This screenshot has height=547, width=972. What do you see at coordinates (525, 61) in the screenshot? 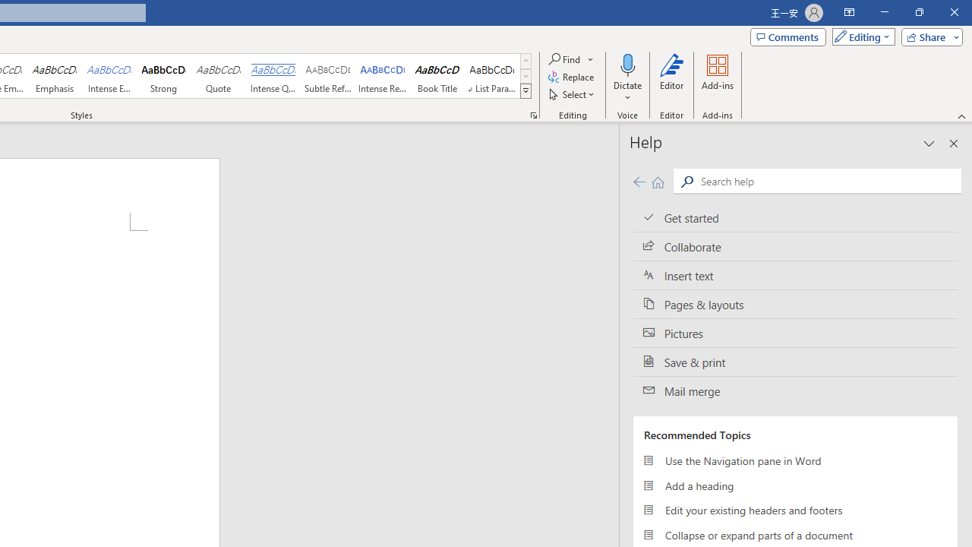
I see `Row up` at bounding box center [525, 61].